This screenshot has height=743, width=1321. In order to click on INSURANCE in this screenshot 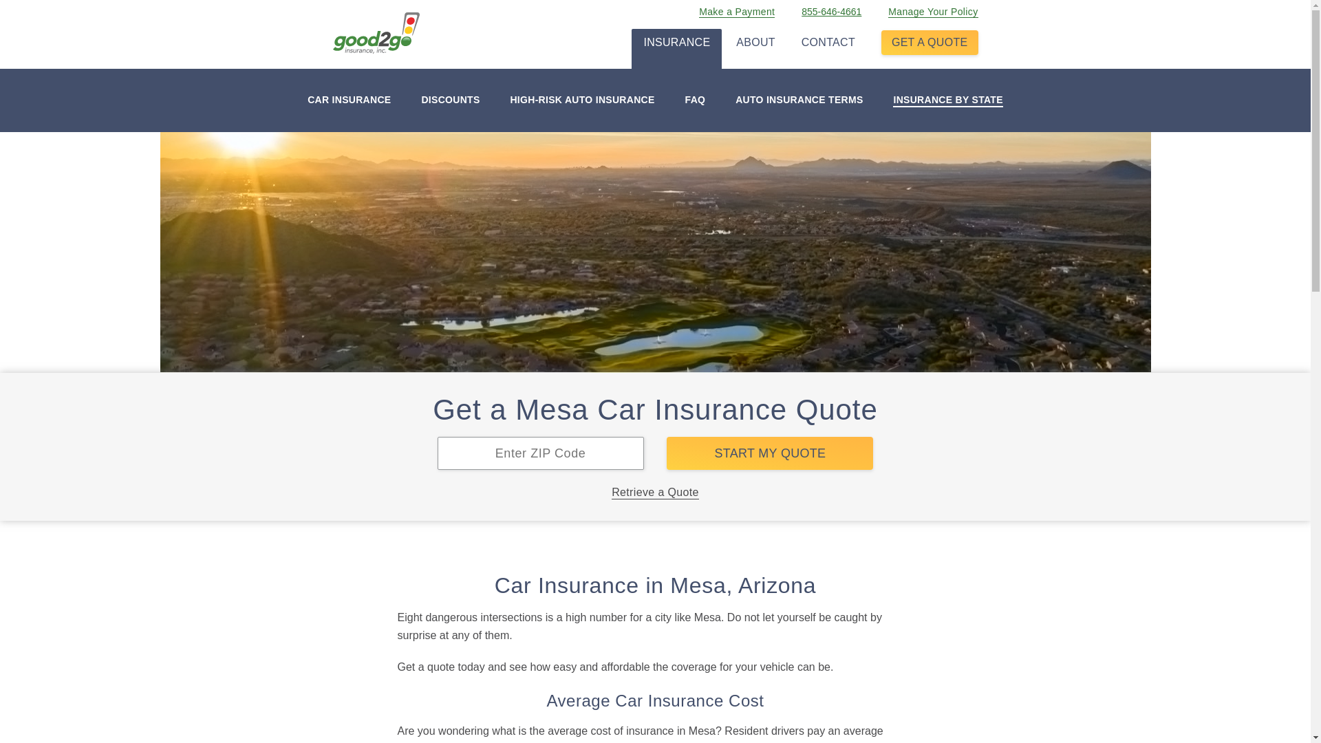, I will do `click(677, 39)`.